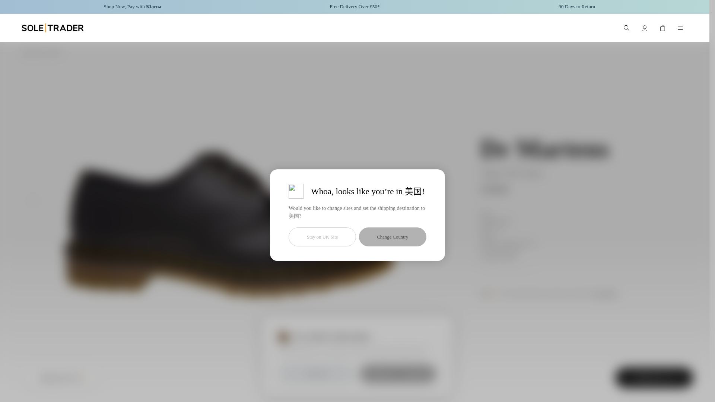  What do you see at coordinates (60, 378) in the screenshot?
I see `Change colour` at bounding box center [60, 378].